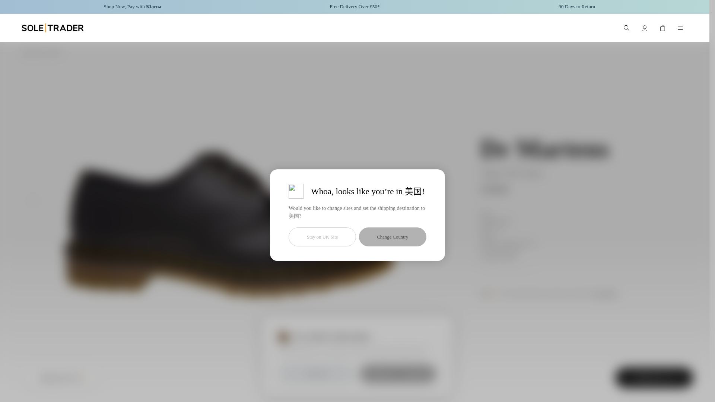  What do you see at coordinates (60, 378) in the screenshot?
I see `Change colour` at bounding box center [60, 378].